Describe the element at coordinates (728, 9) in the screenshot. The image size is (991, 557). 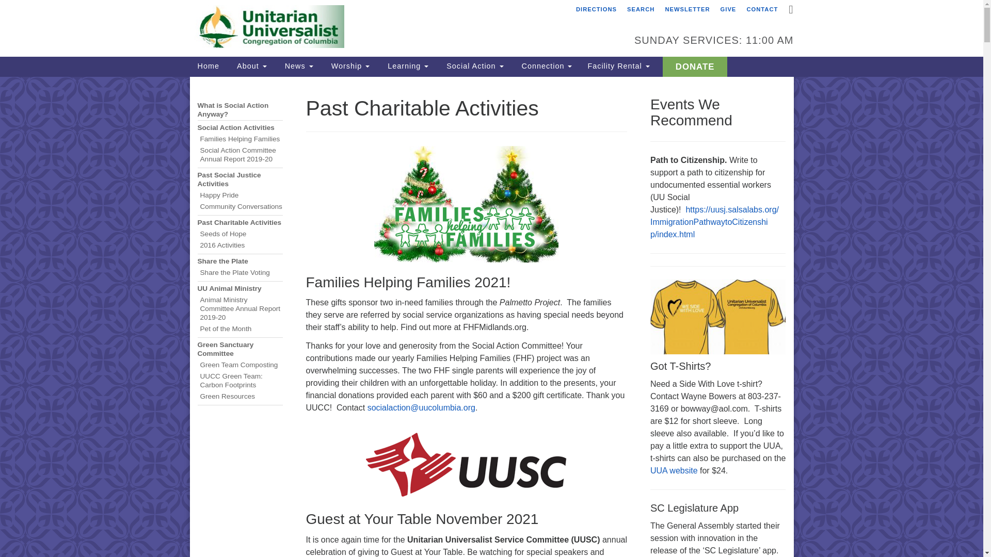
I see `GIVE` at that location.